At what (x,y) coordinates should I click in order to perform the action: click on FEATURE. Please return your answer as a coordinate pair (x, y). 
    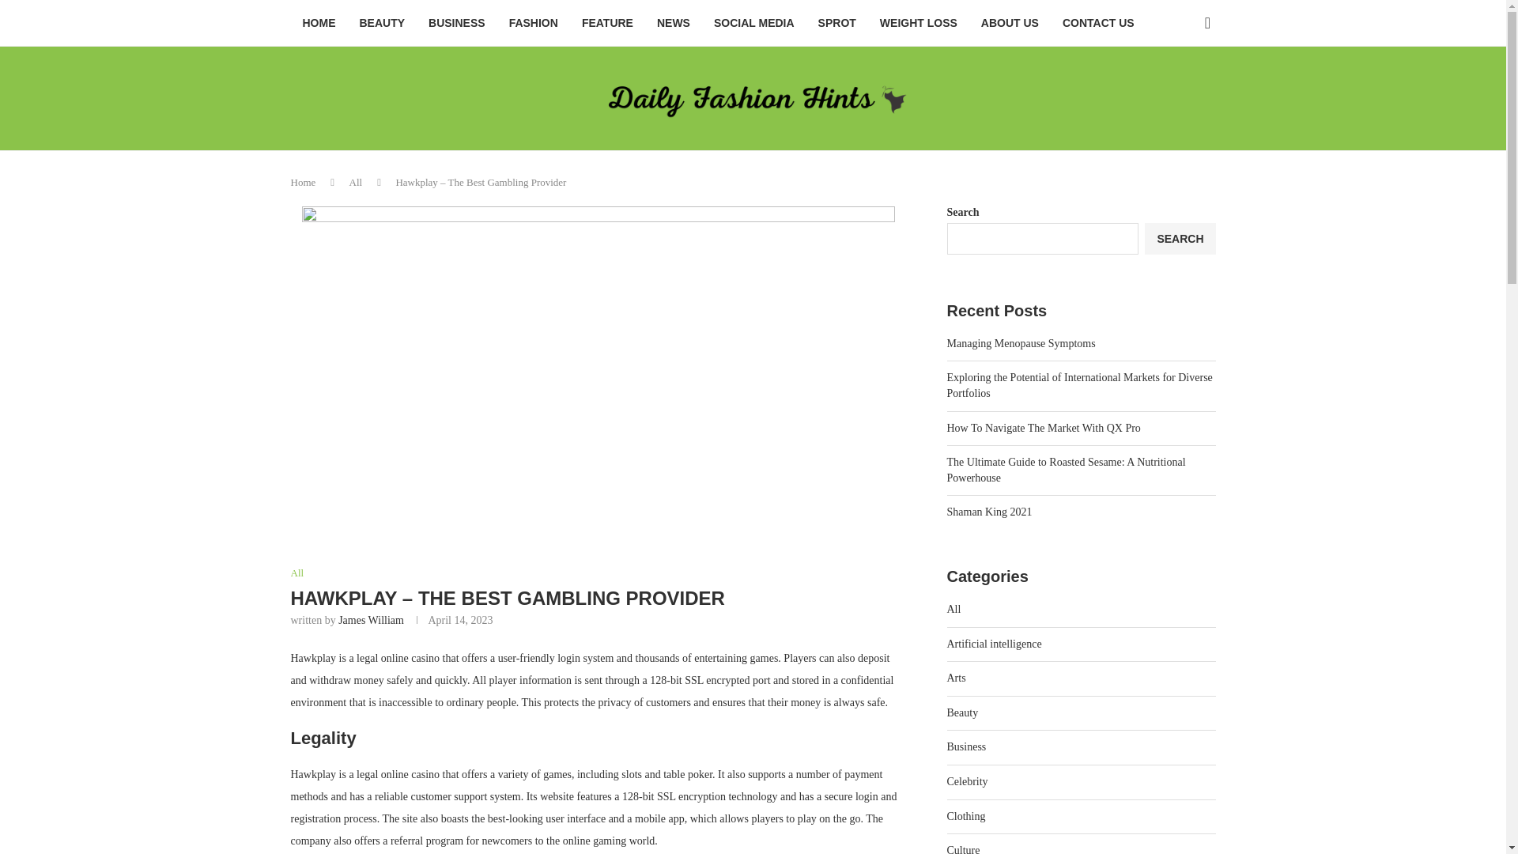
    Looking at the image, I should click on (607, 24).